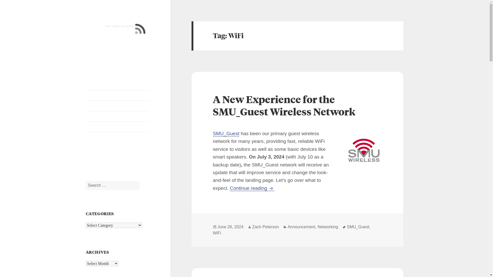 The image size is (493, 277). Describe the element at coordinates (266, 227) in the screenshot. I see `Zach Peterson` at that location.